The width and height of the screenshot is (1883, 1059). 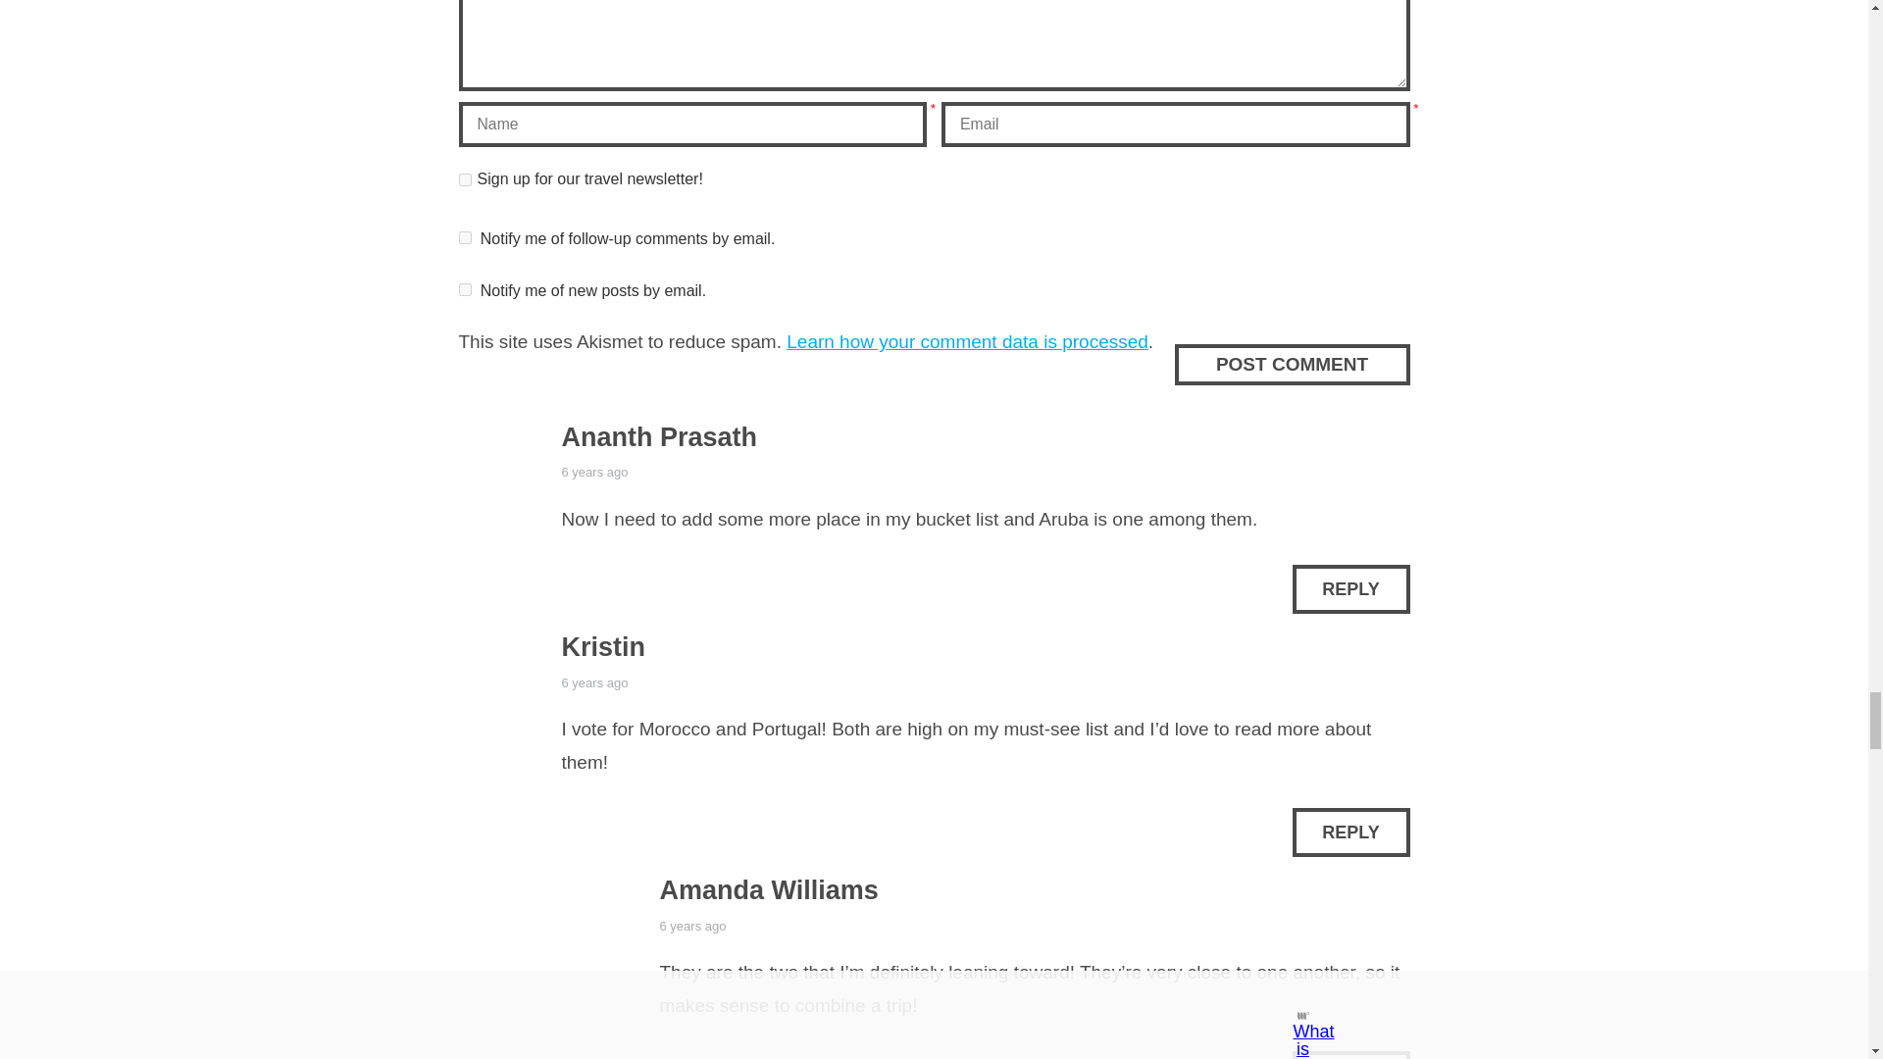 What do you see at coordinates (465, 237) in the screenshot?
I see `subscribe` at bounding box center [465, 237].